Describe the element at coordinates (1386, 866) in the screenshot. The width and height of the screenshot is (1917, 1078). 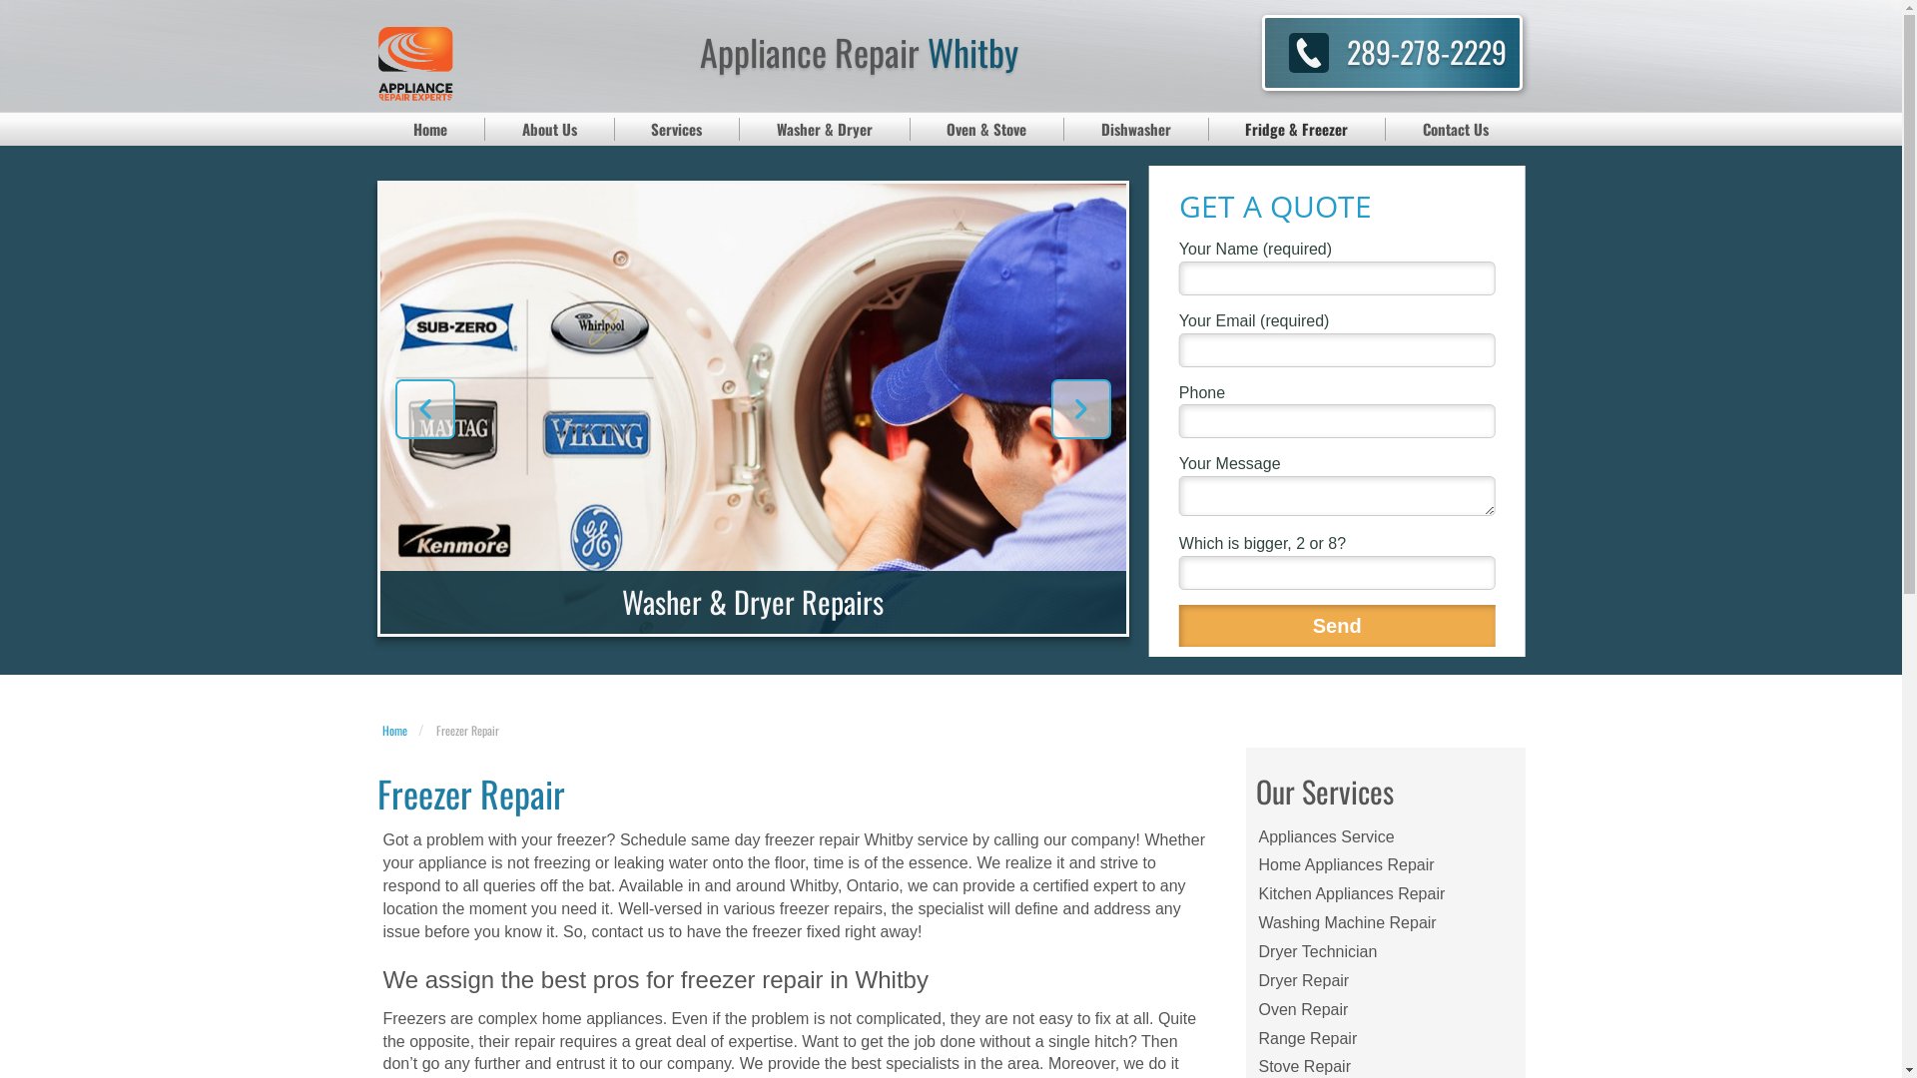
I see `Home Appliances Repair` at that location.